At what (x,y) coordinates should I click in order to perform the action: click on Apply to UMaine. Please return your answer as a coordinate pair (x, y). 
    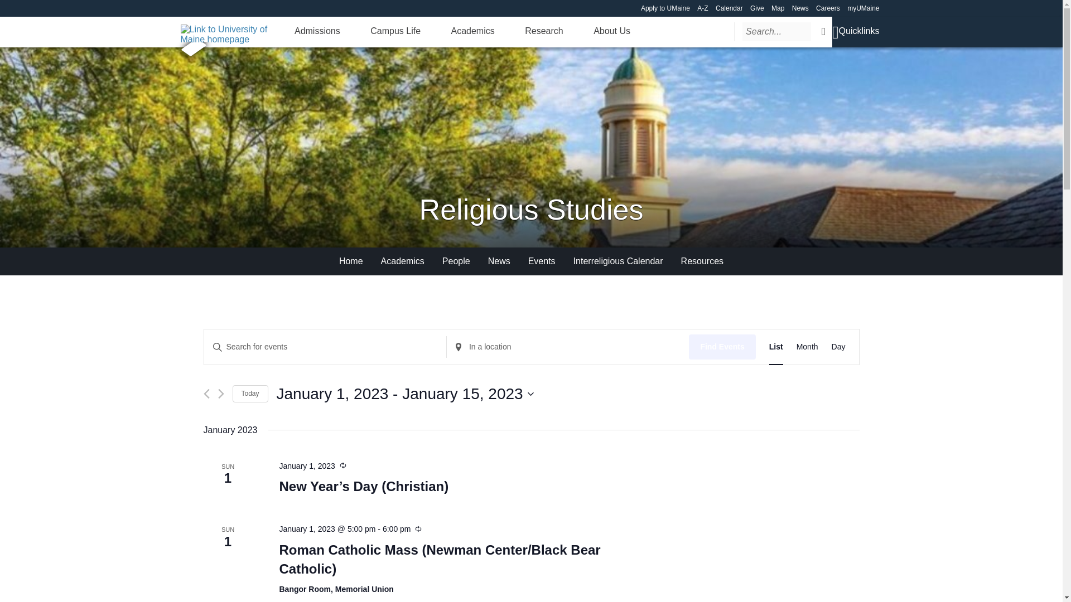
    Looking at the image, I should click on (665, 8).